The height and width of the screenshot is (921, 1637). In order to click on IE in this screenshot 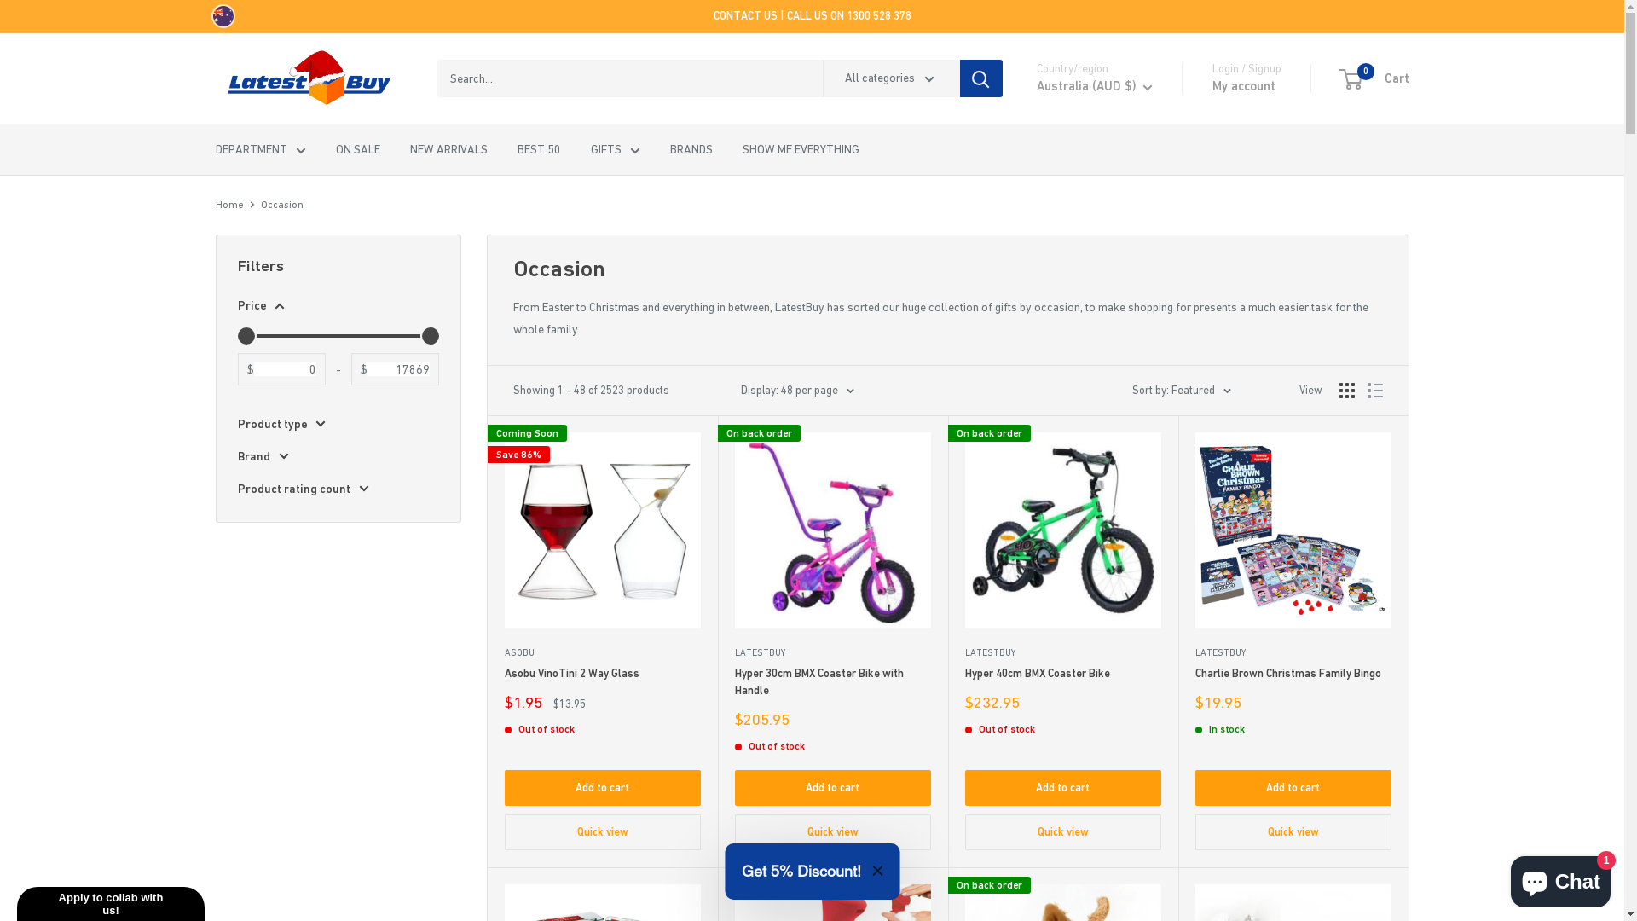, I will do `click(1076, 649)`.